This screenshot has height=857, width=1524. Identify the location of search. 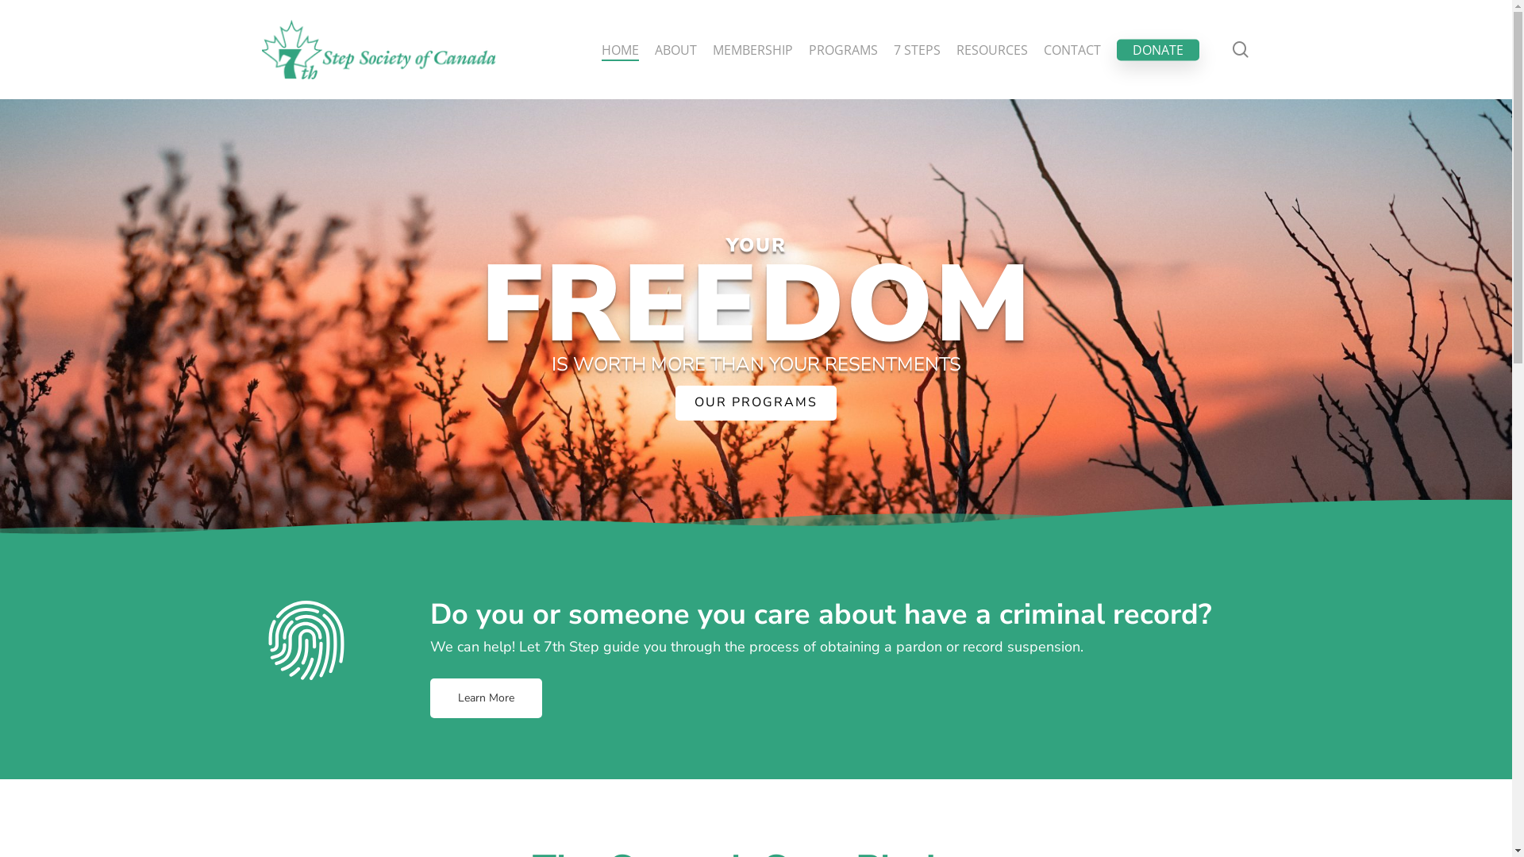
(1241, 49).